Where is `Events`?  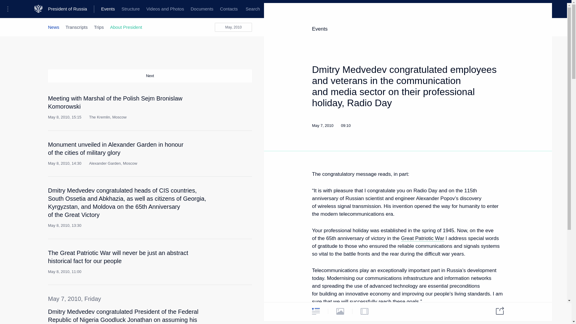 Events is located at coordinates (108, 9).